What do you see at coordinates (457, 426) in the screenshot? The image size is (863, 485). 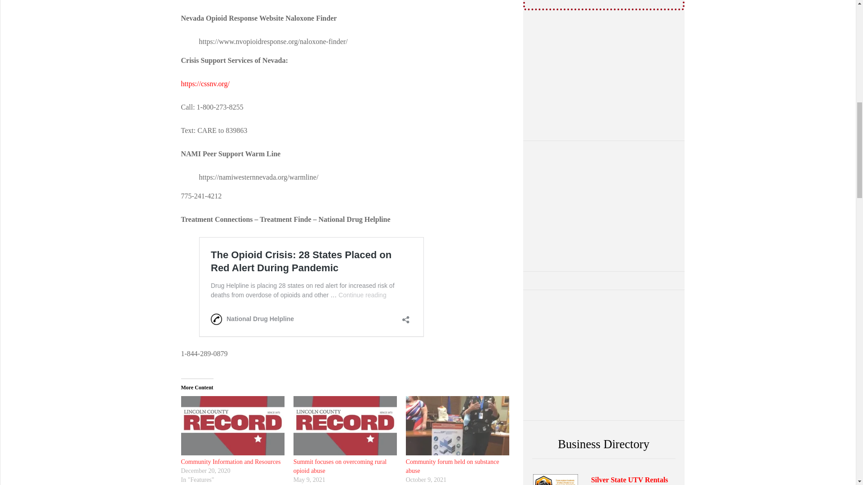 I see `Community forum held on substance abuse` at bounding box center [457, 426].